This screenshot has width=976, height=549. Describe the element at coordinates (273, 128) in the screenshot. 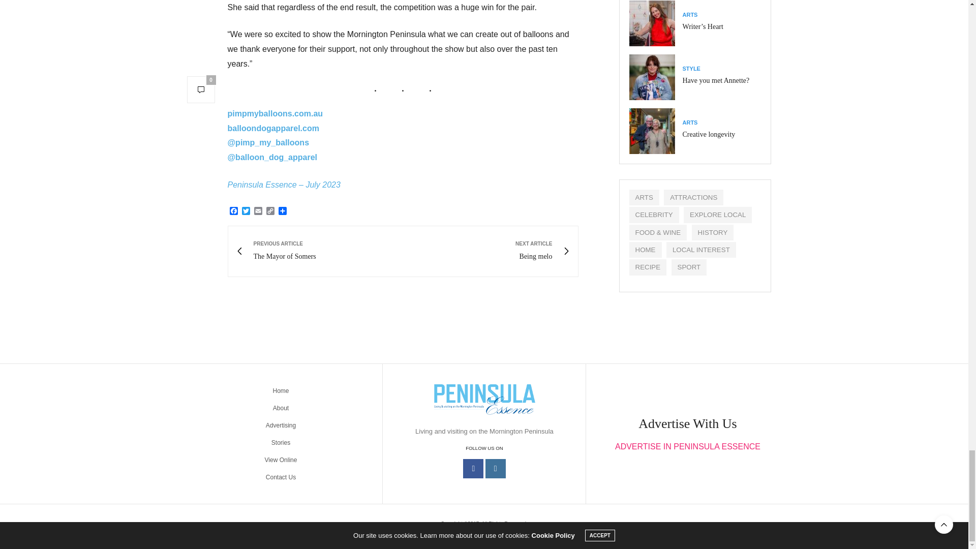

I see `balloondogapparel.com` at that location.